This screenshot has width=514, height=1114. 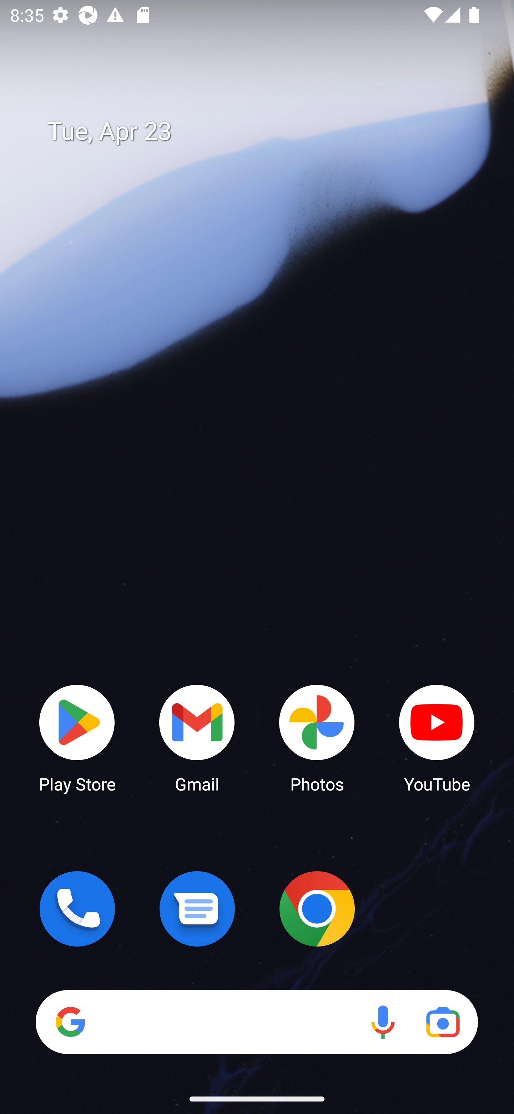 I want to click on YouTube, so click(x=437, y=738).